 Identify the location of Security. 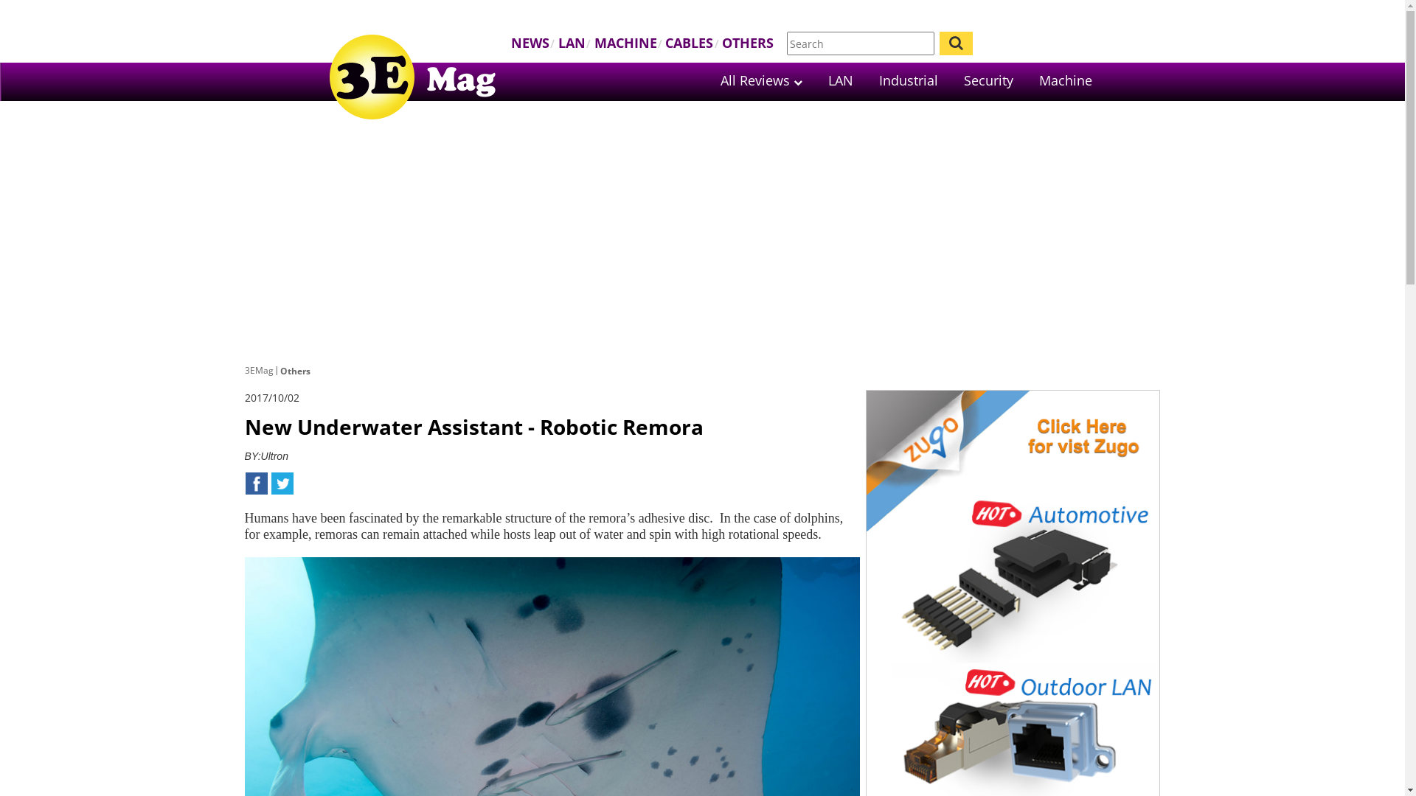
(988, 80).